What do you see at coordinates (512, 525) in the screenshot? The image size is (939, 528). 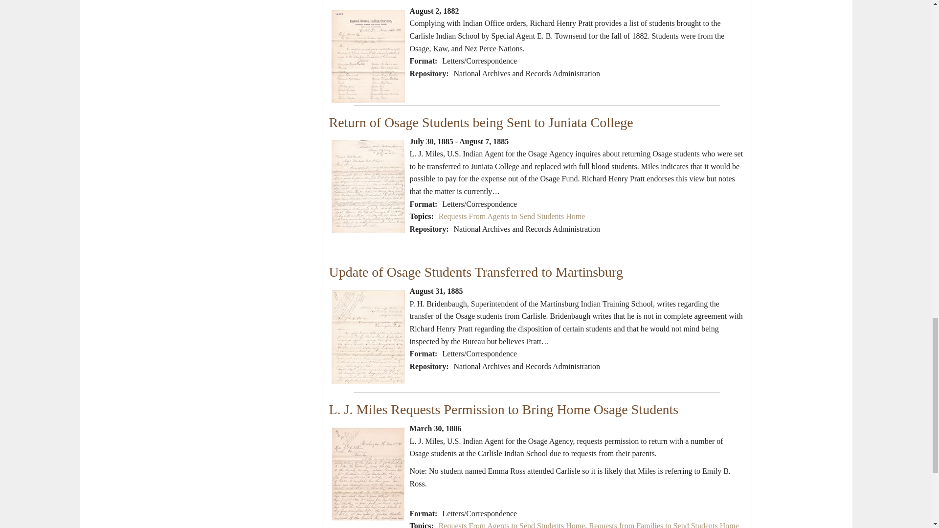 I see `Requests From Agents to Send Students Home` at bounding box center [512, 525].